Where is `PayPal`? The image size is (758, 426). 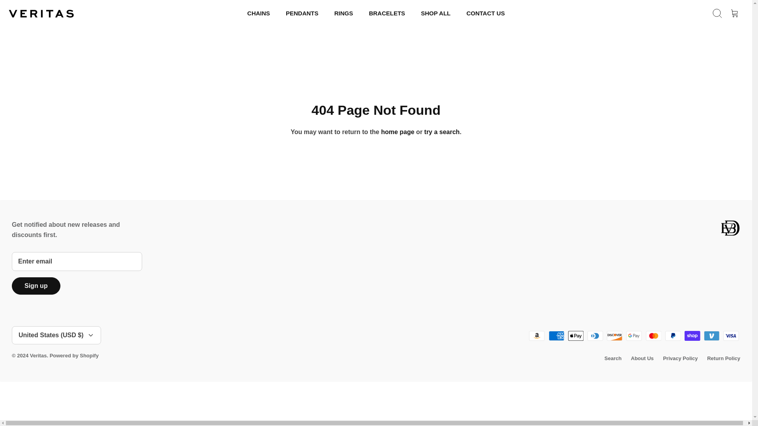 PayPal is located at coordinates (673, 336).